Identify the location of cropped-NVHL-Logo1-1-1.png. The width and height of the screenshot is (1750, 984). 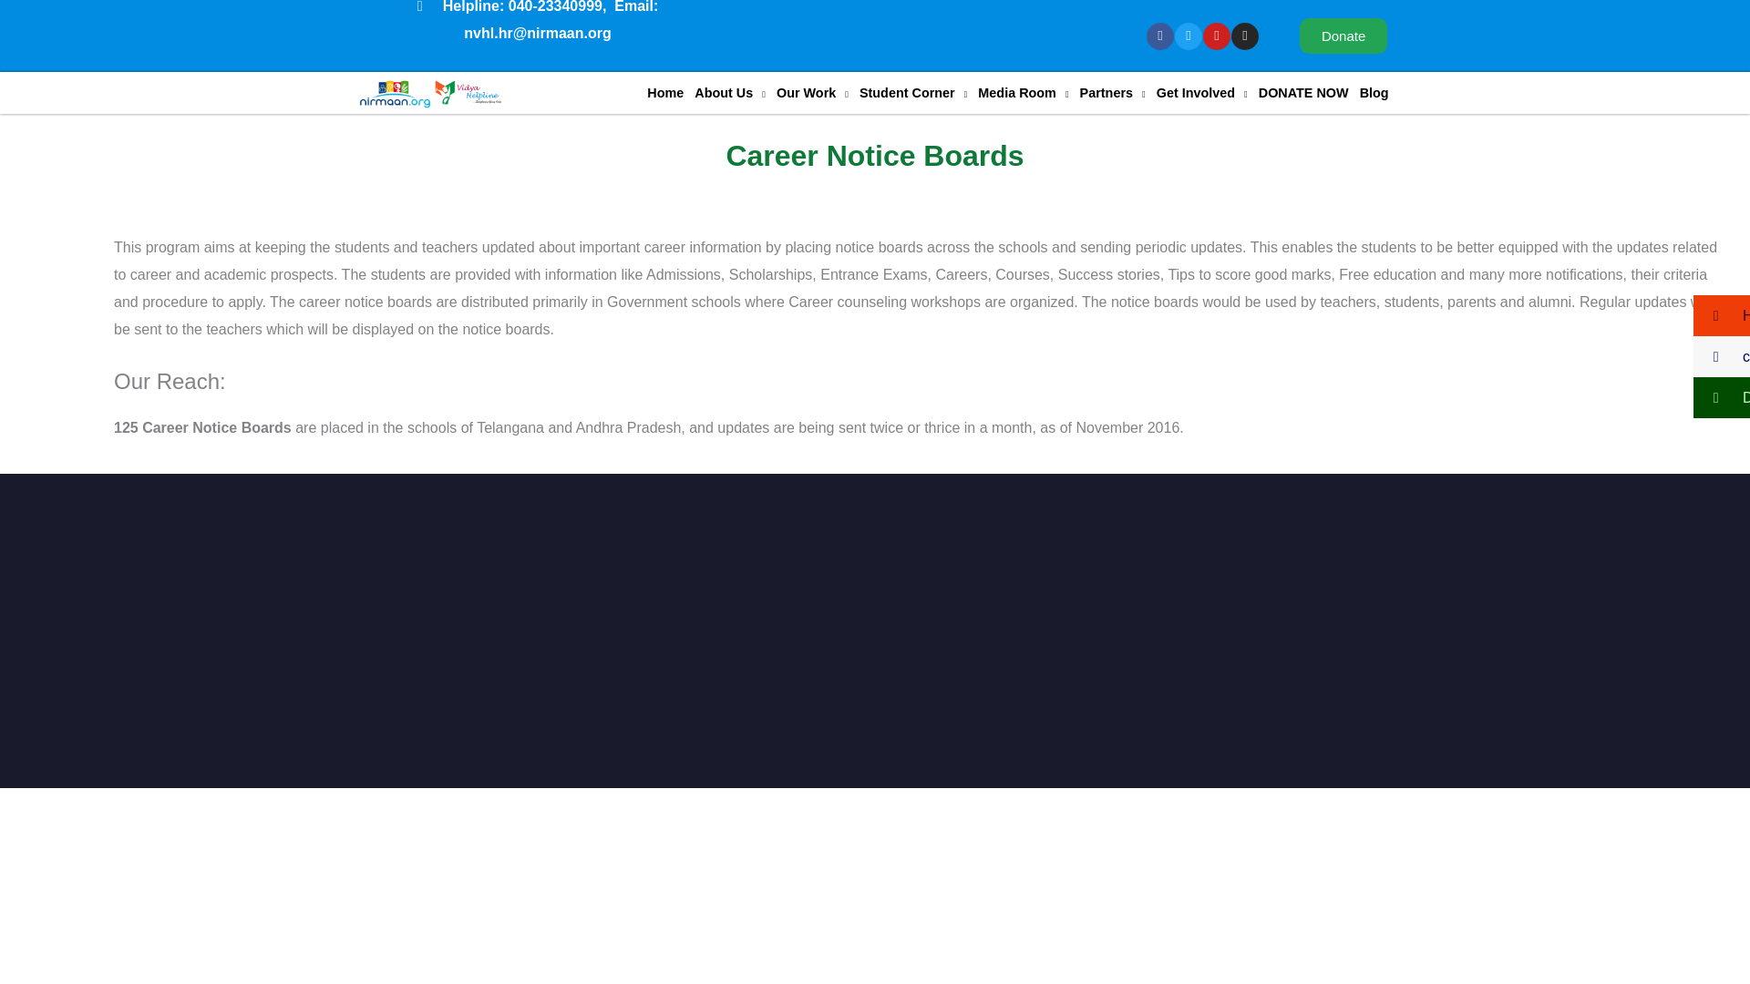
(430, 94).